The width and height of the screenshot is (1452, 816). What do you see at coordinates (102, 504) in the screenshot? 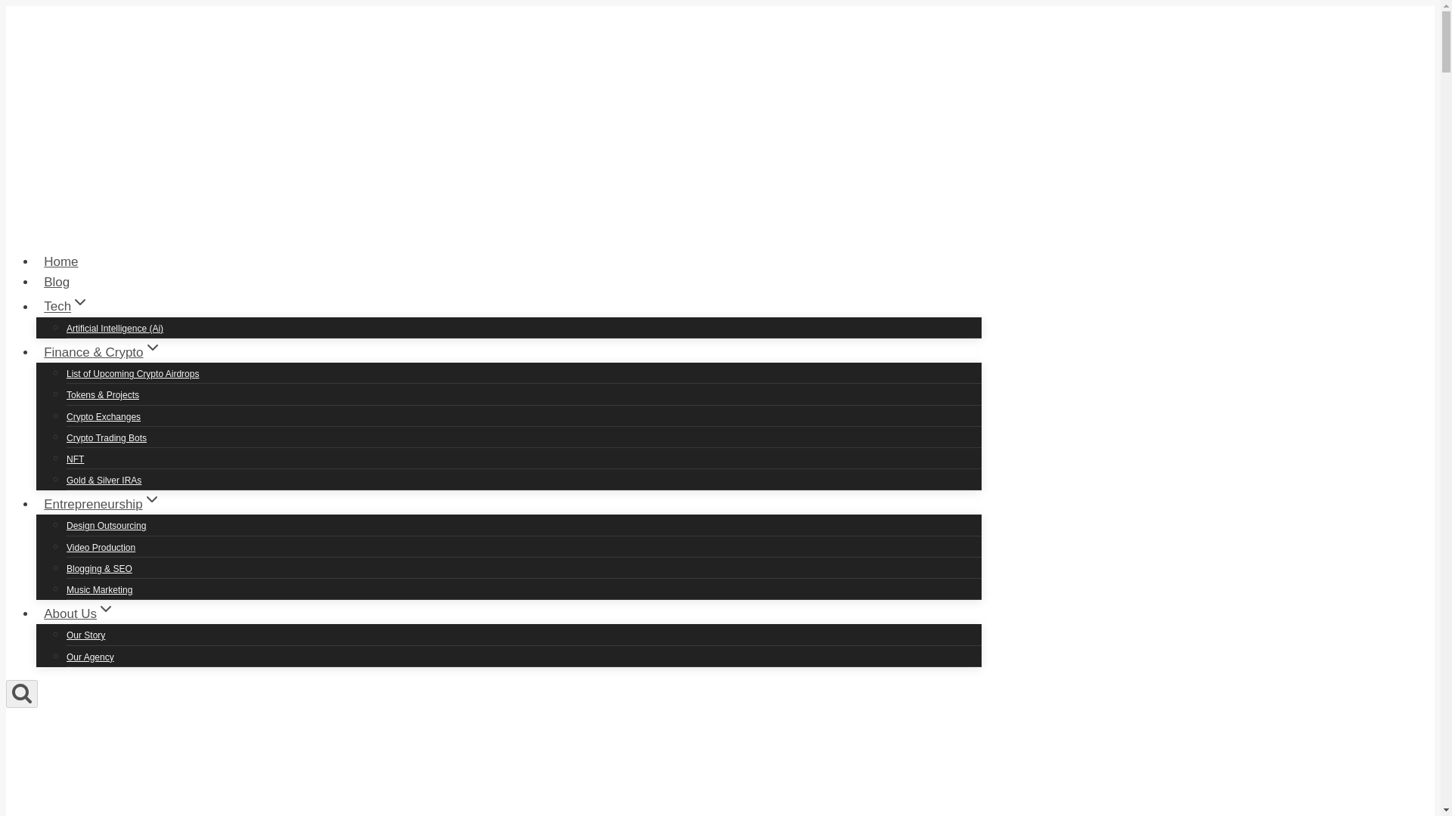
I see `EntrepreneurshipExpand` at bounding box center [102, 504].